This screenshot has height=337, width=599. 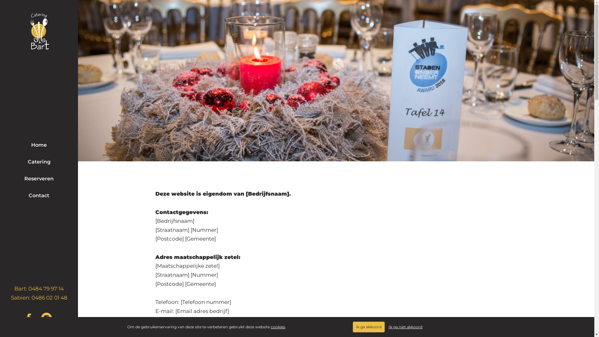 I want to click on Contact, so click(x=39, y=196).